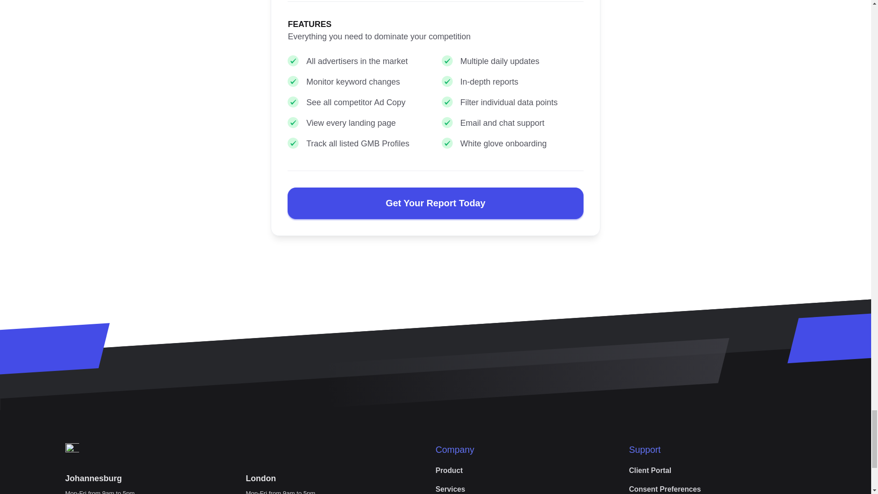  Describe the element at coordinates (435, 203) in the screenshot. I see `Get Your Report Today` at that location.